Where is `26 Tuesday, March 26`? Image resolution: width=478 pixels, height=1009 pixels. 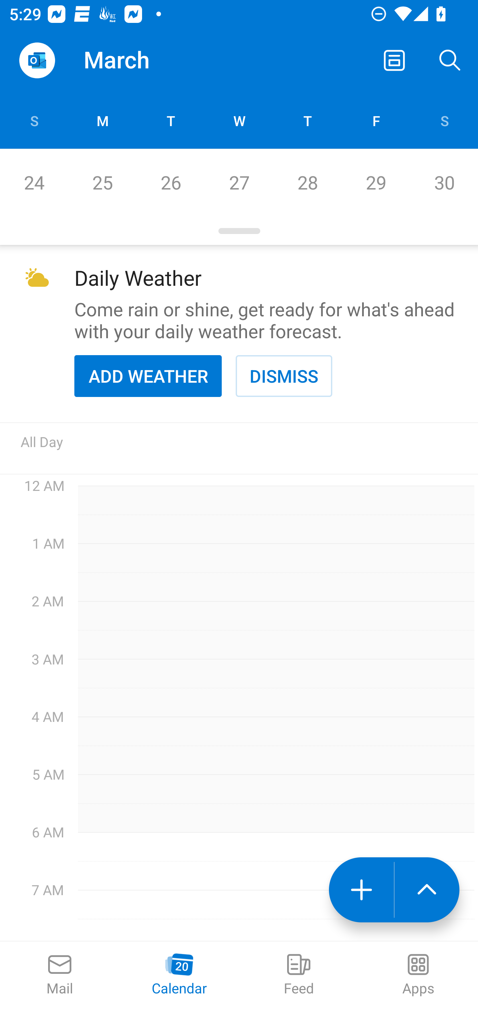 26 Tuesday, March 26 is located at coordinates (171, 183).